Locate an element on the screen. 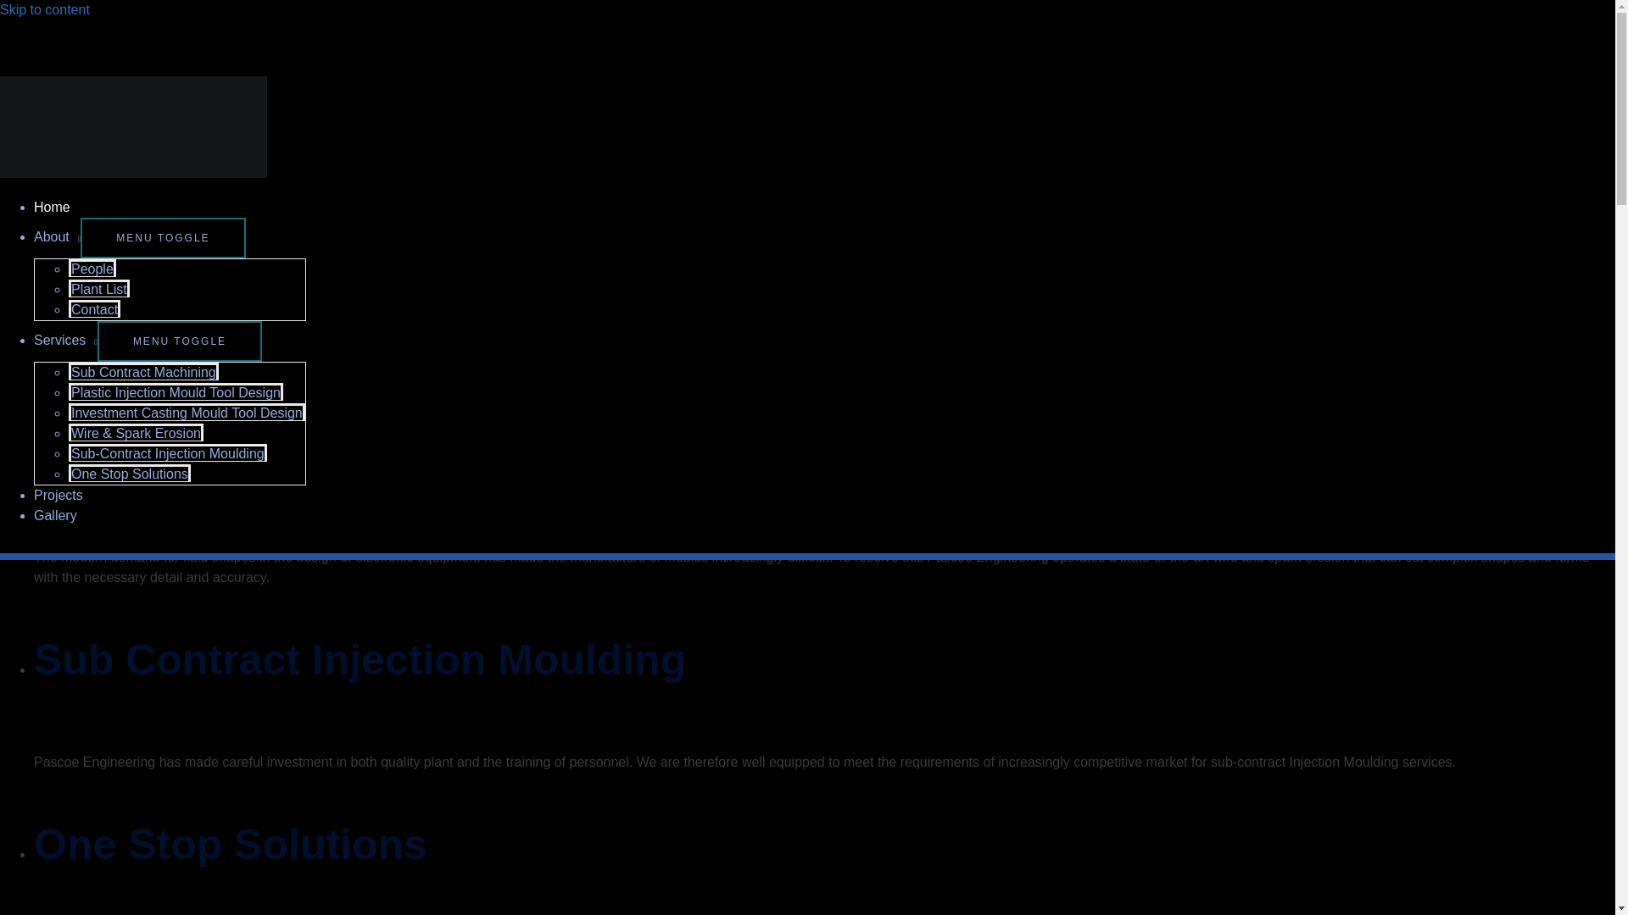  Gallery is located at coordinates (55, 515).